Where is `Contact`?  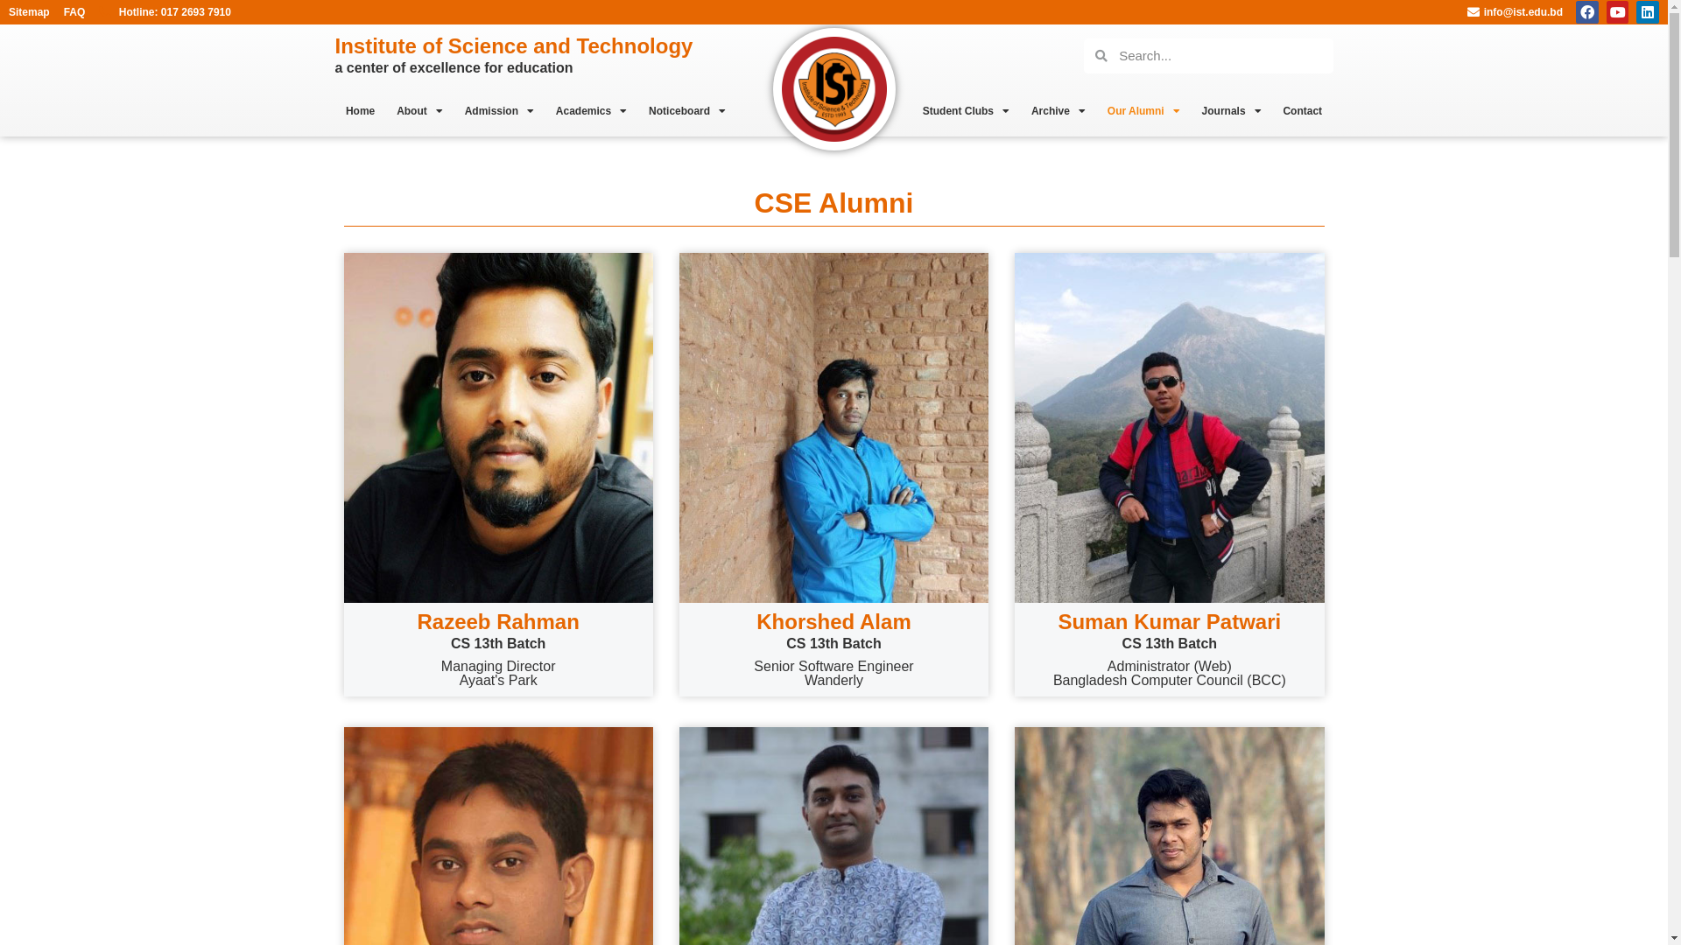
Contact is located at coordinates (1303, 110).